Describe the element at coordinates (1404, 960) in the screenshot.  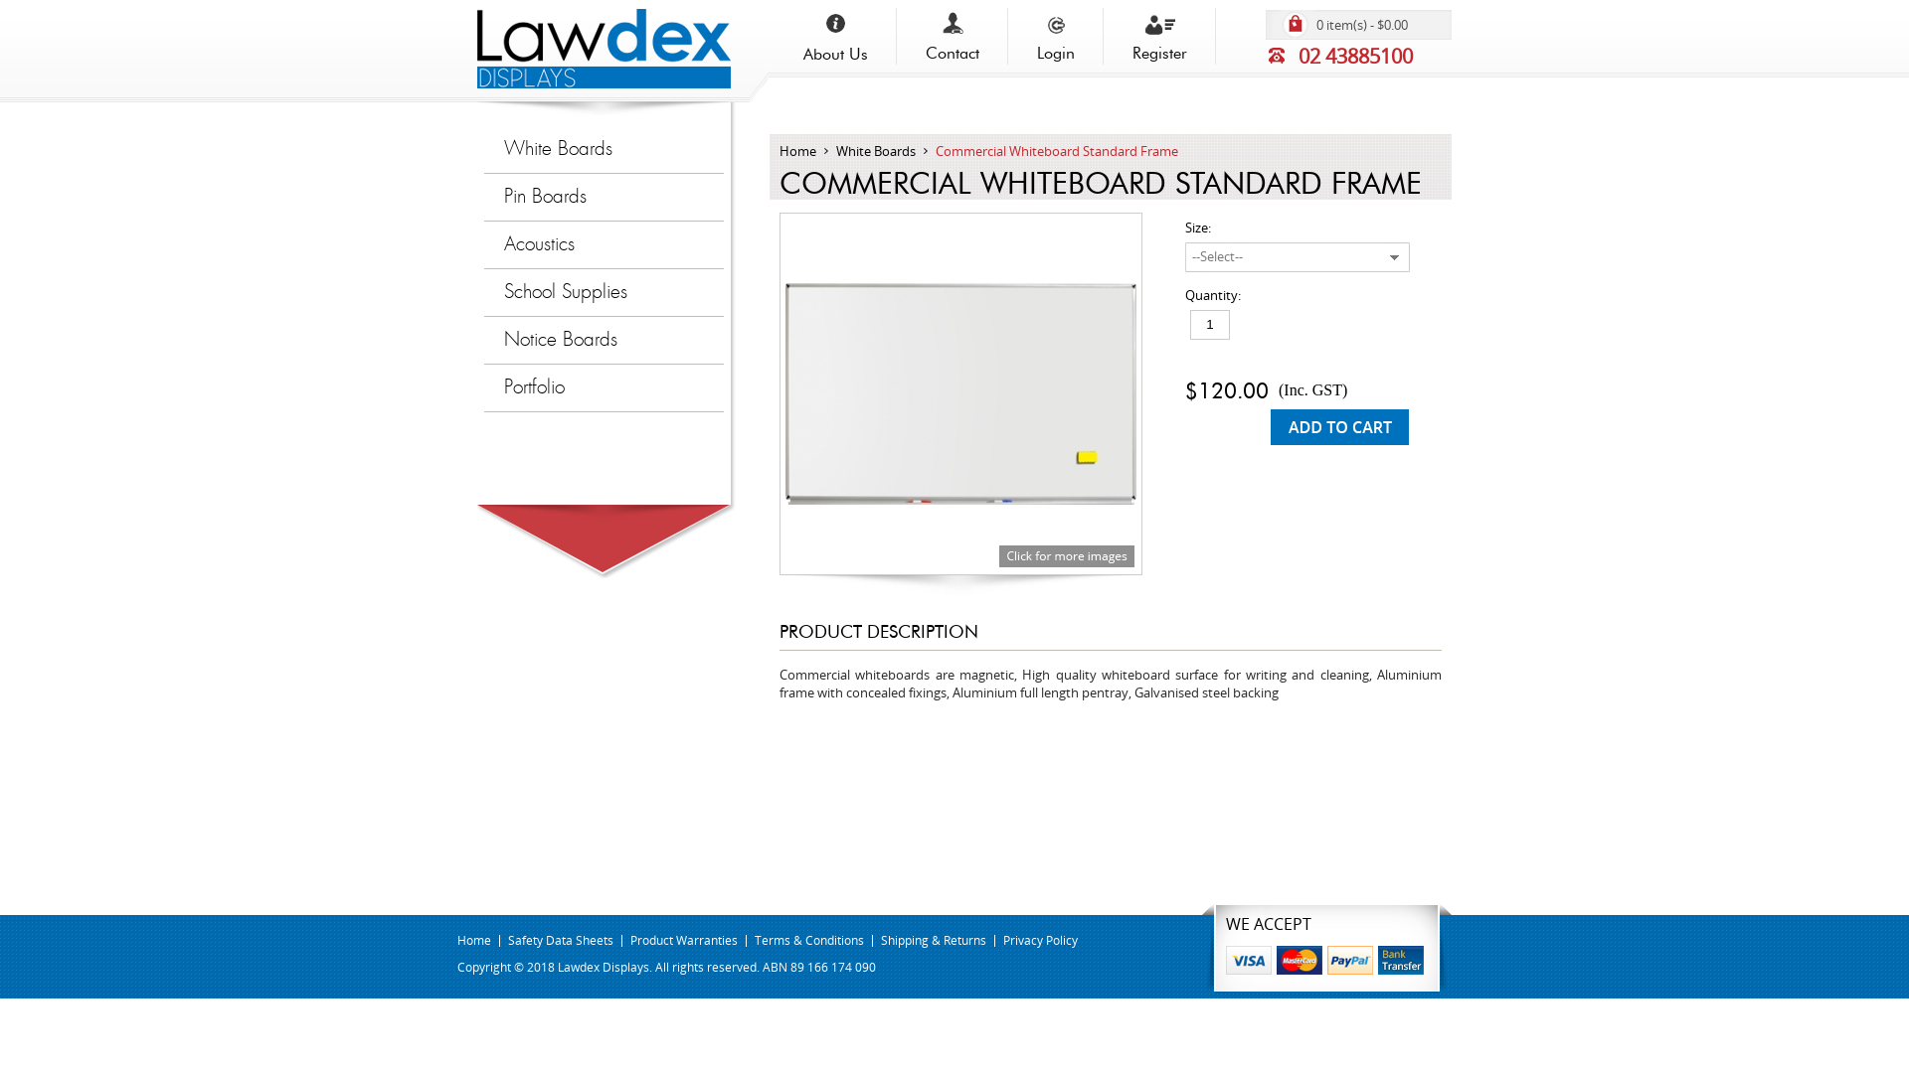
I see `Bank Transfer` at that location.